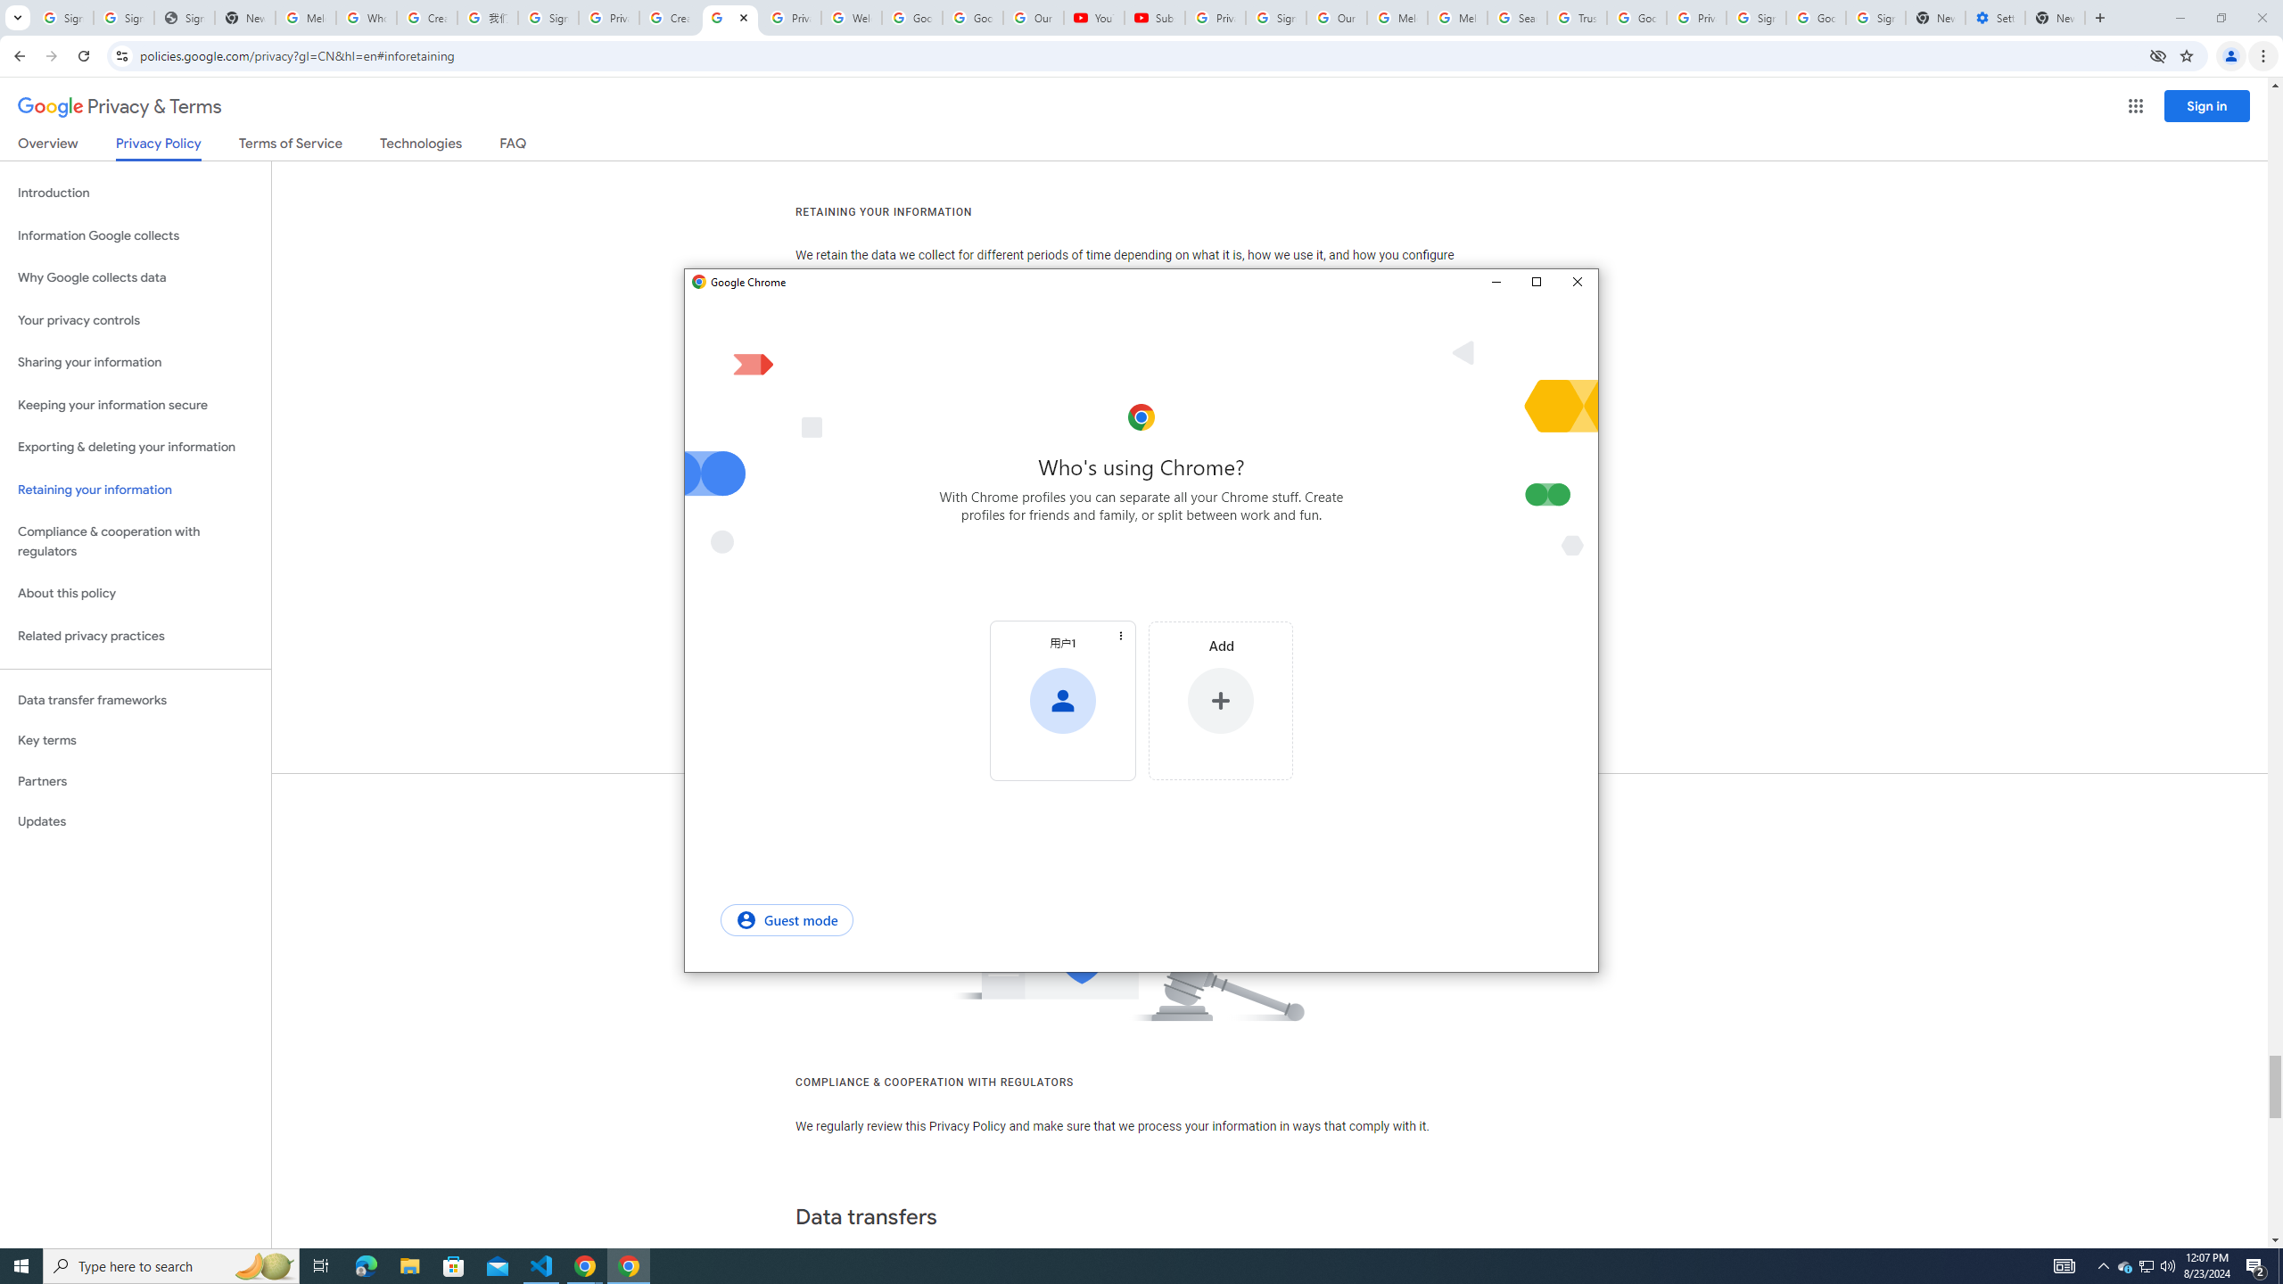 Image resolution: width=2283 pixels, height=1284 pixels. I want to click on Why Google collects data, so click(136, 278).